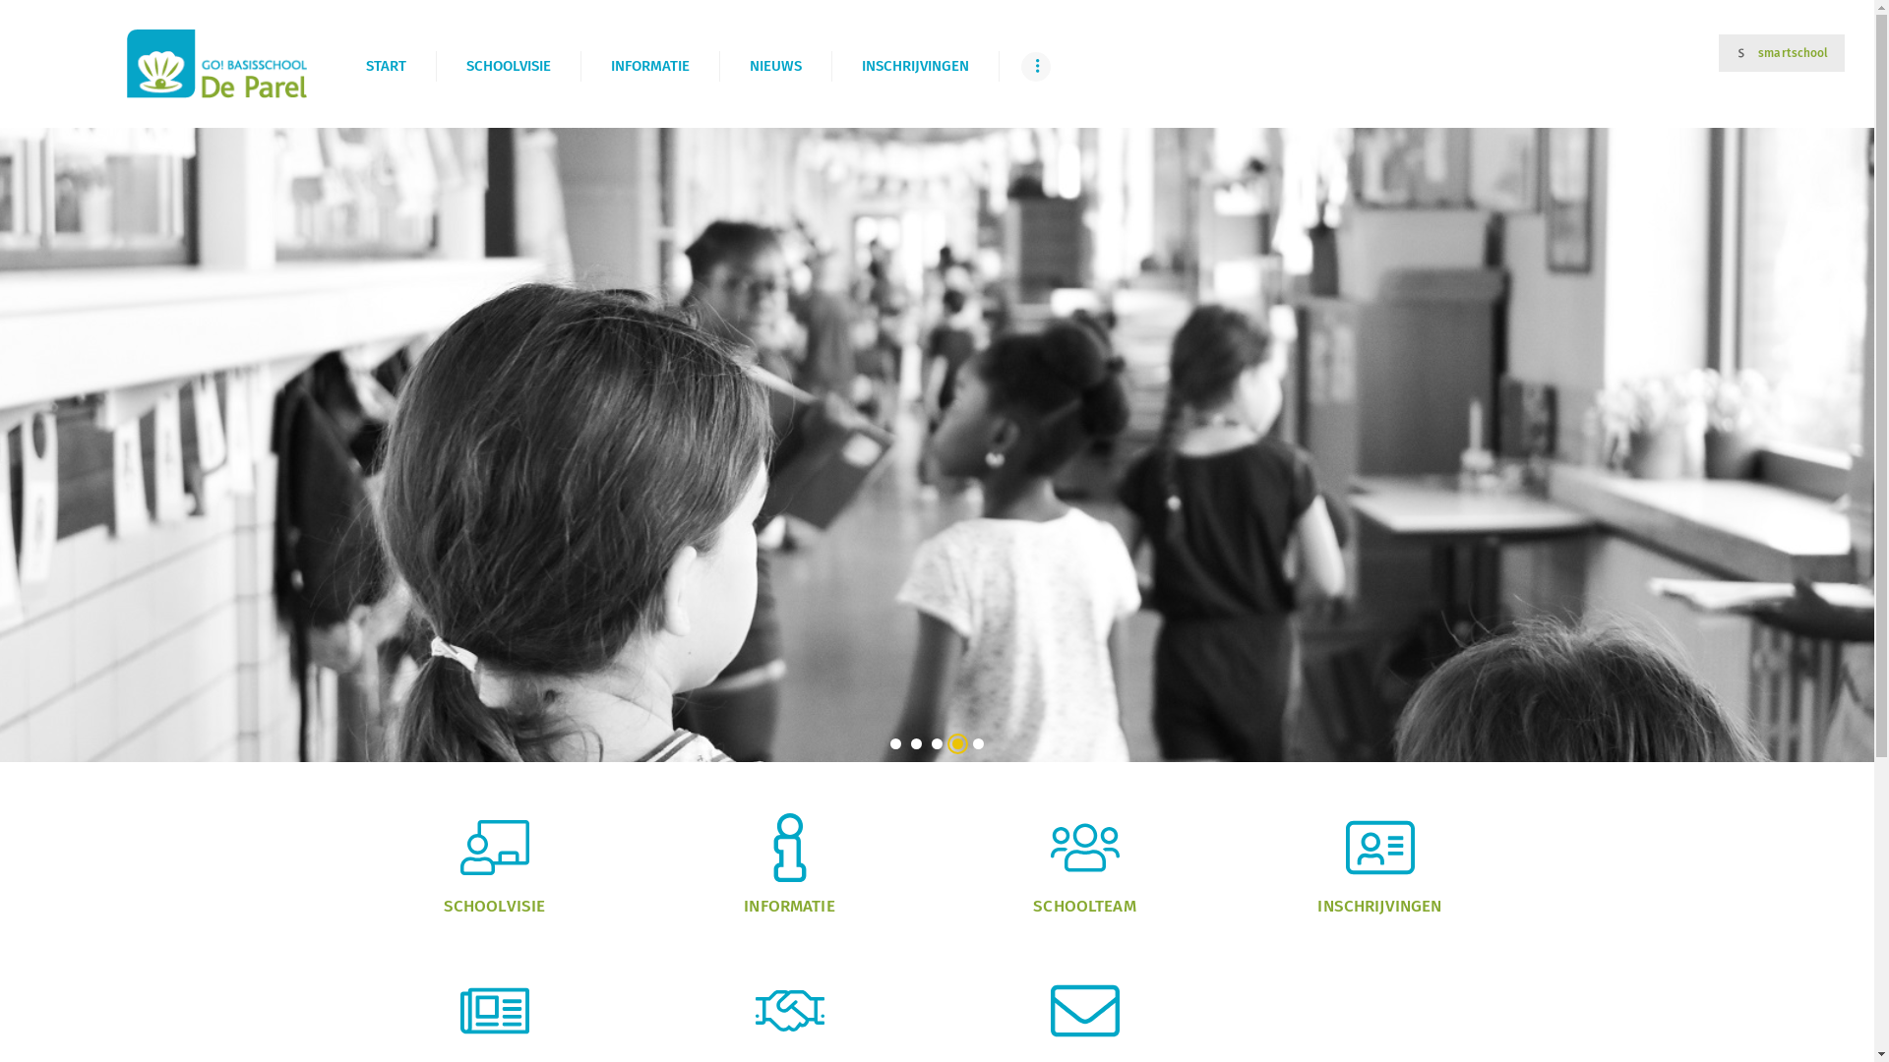  I want to click on NIEUWS, so click(775, 67).